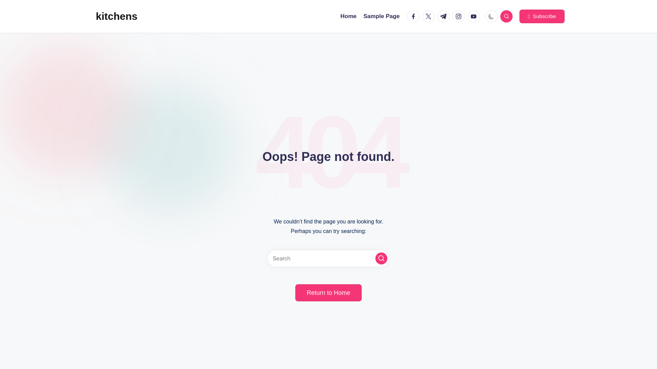 This screenshot has width=657, height=369. Describe the element at coordinates (415, 16) in the screenshot. I see `facebook.com` at that location.